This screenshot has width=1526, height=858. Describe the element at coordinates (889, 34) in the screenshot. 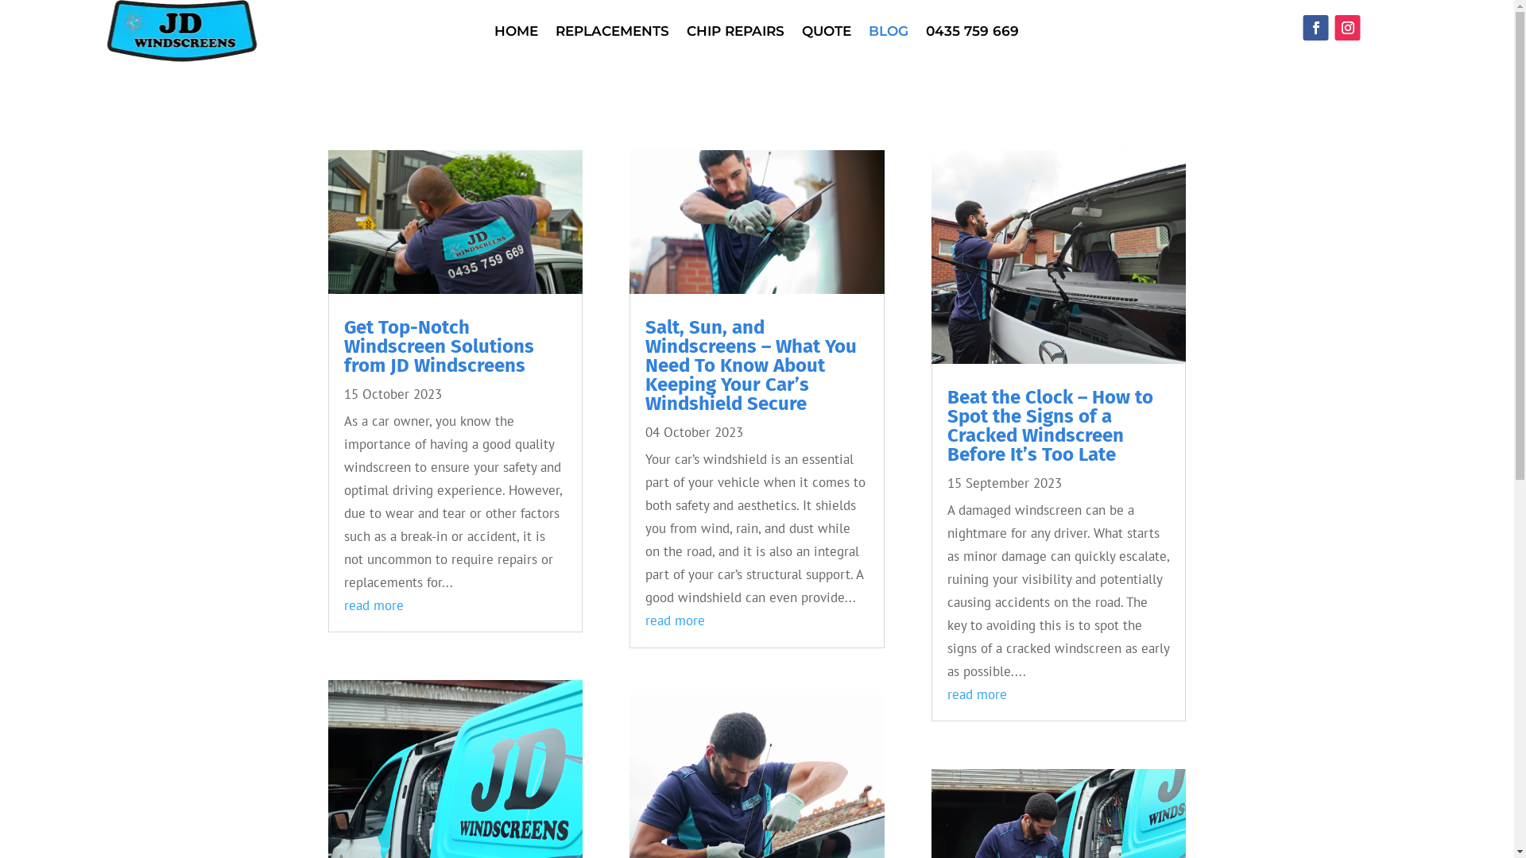

I see `BLOG` at that location.